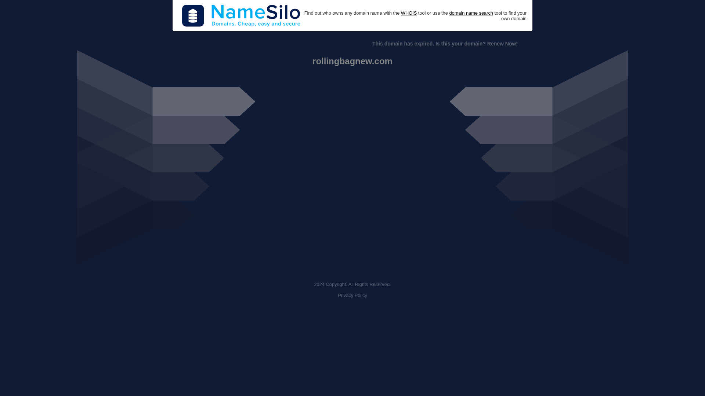 This screenshot has width=705, height=396. Describe the element at coordinates (445, 44) in the screenshot. I see `This domain has expired. Is this your domain? Renew Now!` at that location.